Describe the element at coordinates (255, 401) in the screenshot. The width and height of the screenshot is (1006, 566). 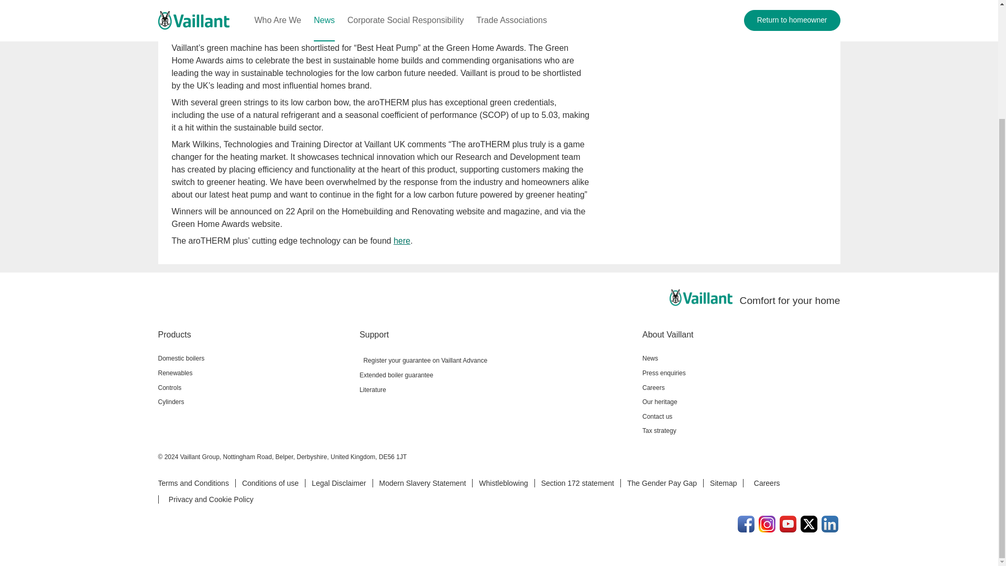
I see `Cylinders` at that location.